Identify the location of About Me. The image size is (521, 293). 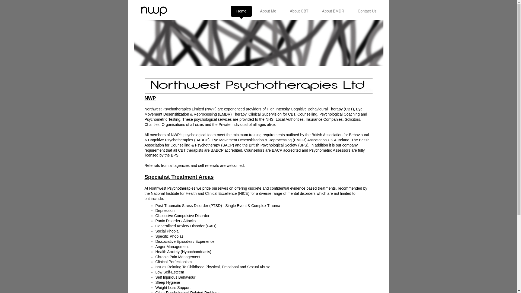
(268, 11).